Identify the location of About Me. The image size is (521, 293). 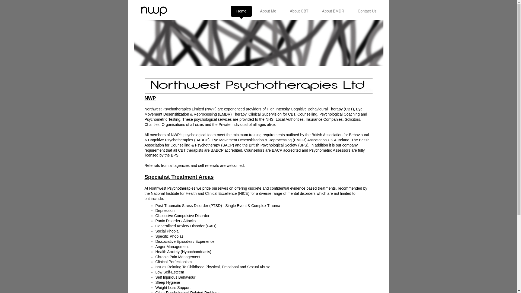
(268, 11).